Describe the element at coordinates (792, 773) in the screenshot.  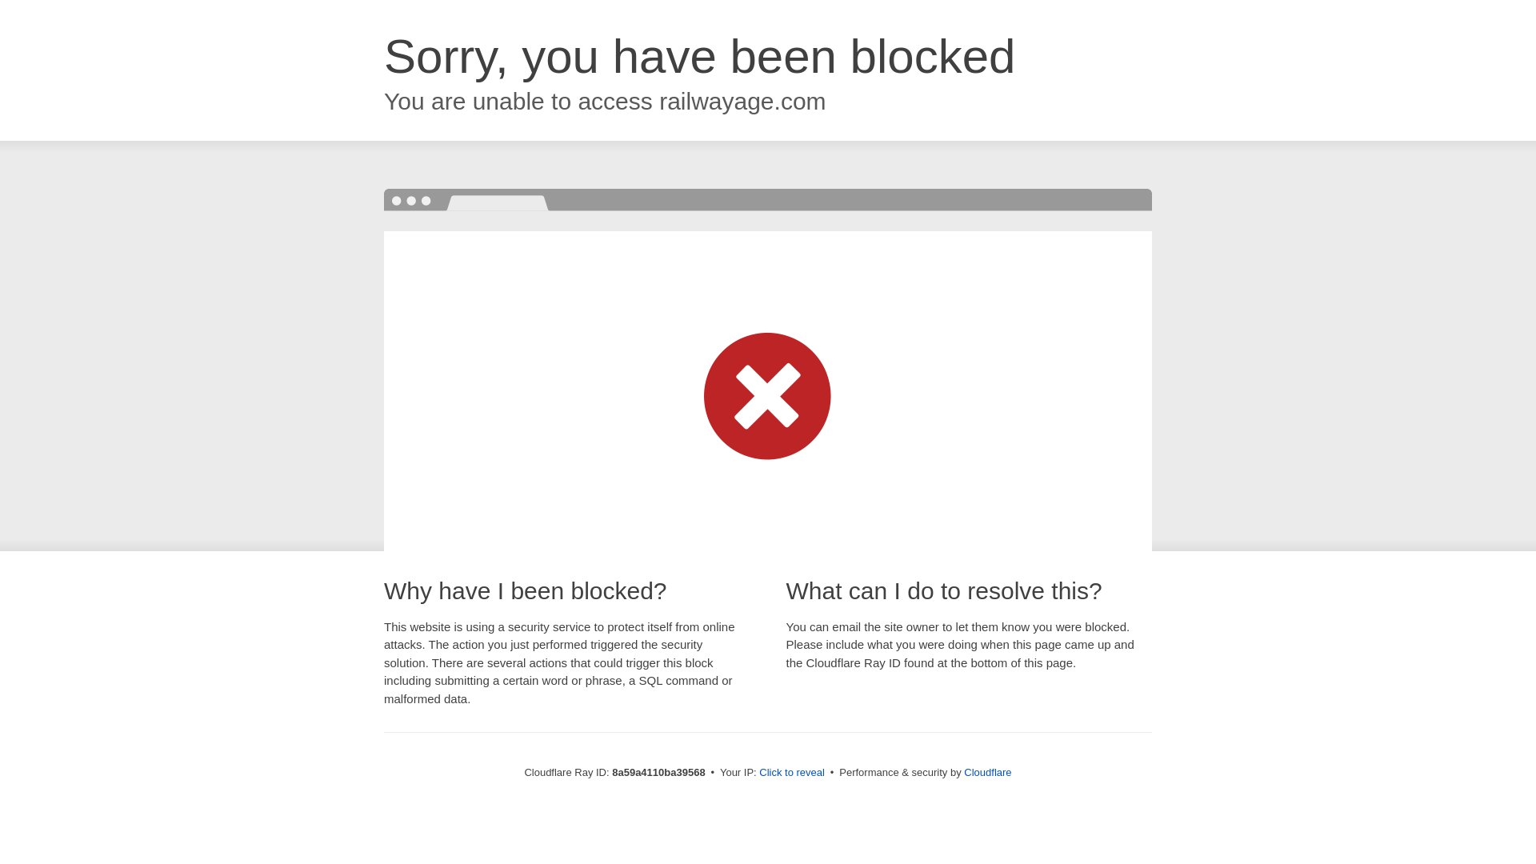
I see `Click to reveal` at that location.